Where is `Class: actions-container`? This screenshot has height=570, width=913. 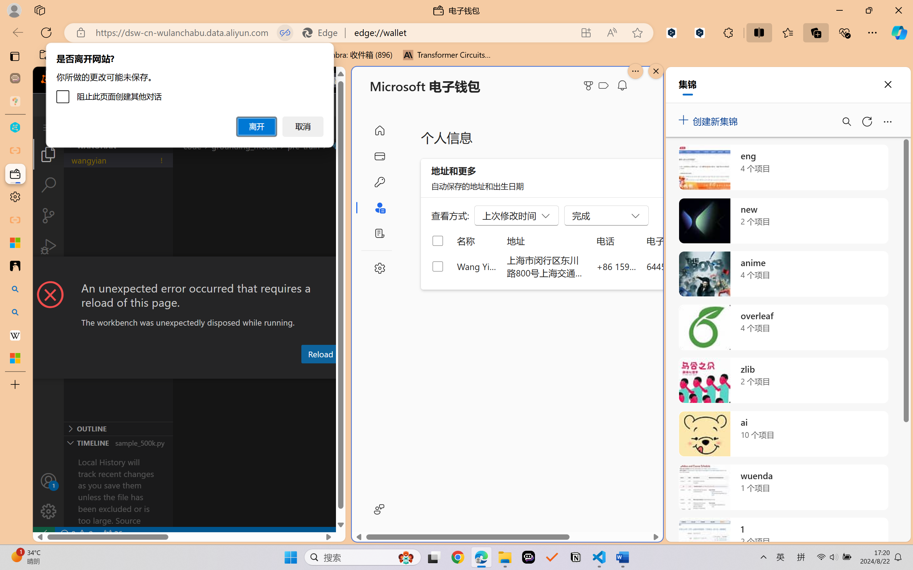 Class: actions-container is located at coordinates (189, 270).